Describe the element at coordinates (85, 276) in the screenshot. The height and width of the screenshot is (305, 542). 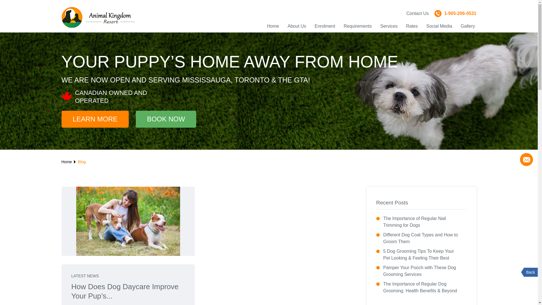
I see `LATEST NEWS` at that location.